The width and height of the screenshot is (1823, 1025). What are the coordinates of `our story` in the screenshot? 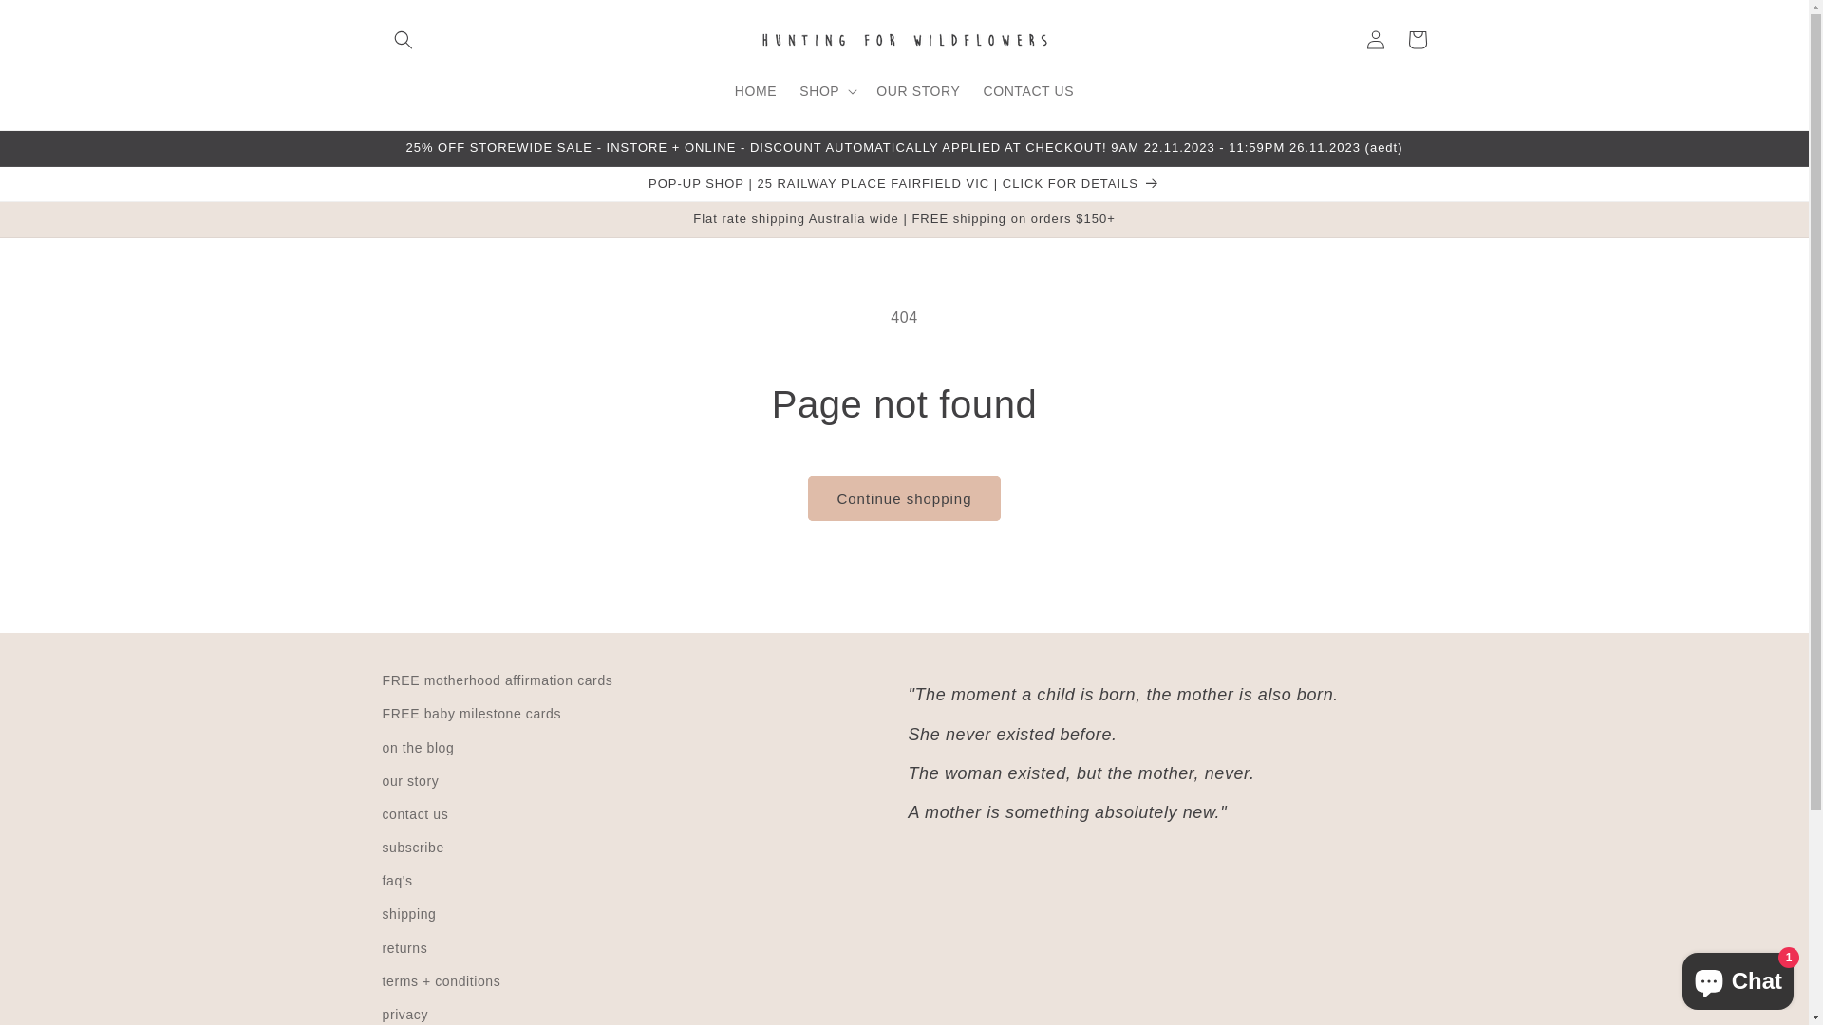 It's located at (410, 782).